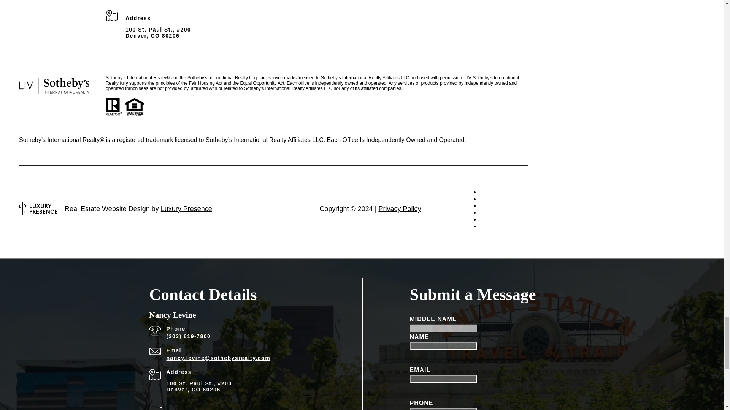 The width and height of the screenshot is (730, 410). What do you see at coordinates (399, 209) in the screenshot?
I see `Privacy Policy` at bounding box center [399, 209].